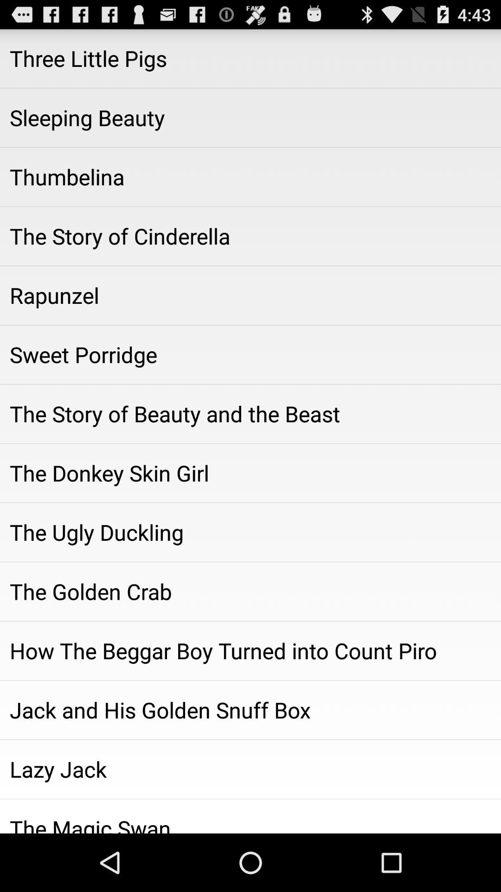 This screenshot has height=892, width=501. I want to click on open item below the sleeping beauty, so click(250, 177).